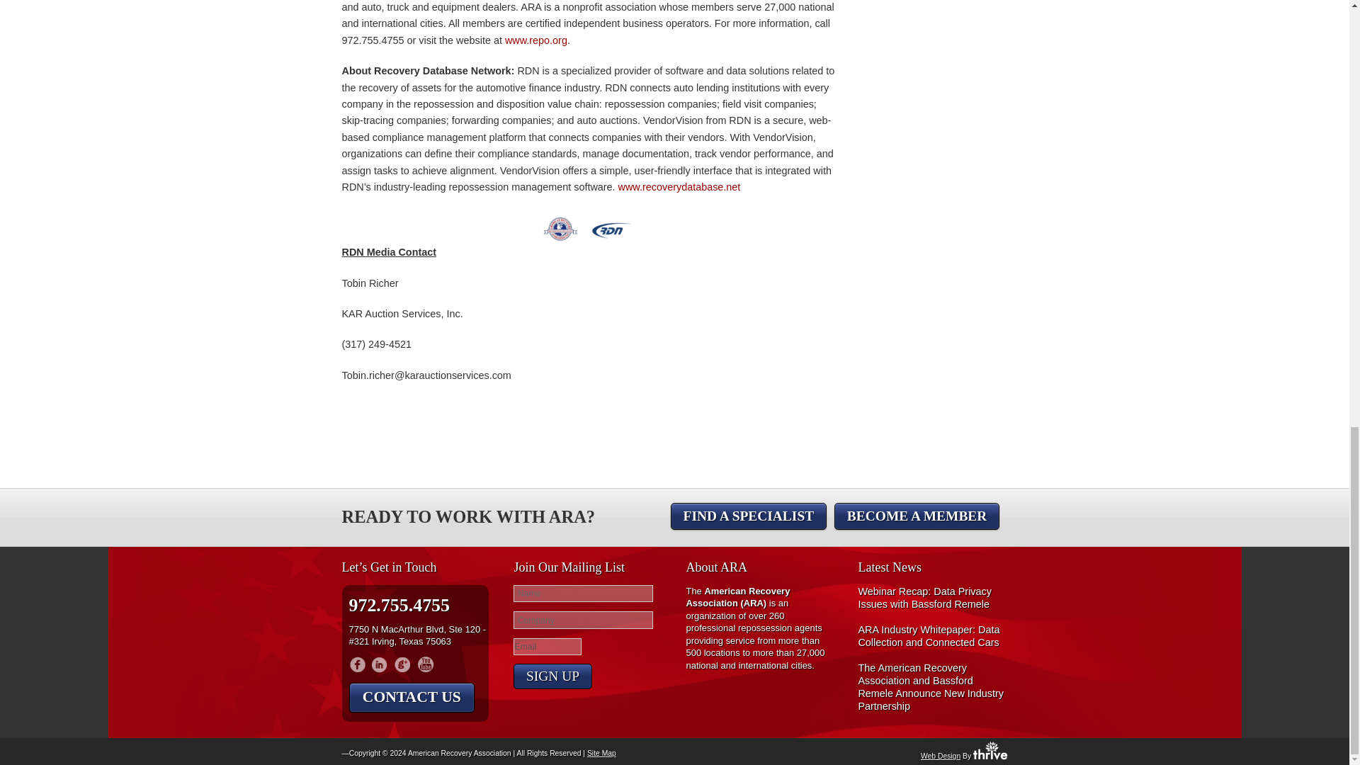 The width and height of the screenshot is (1360, 765). What do you see at coordinates (548, 646) in the screenshot?
I see `Email` at bounding box center [548, 646].